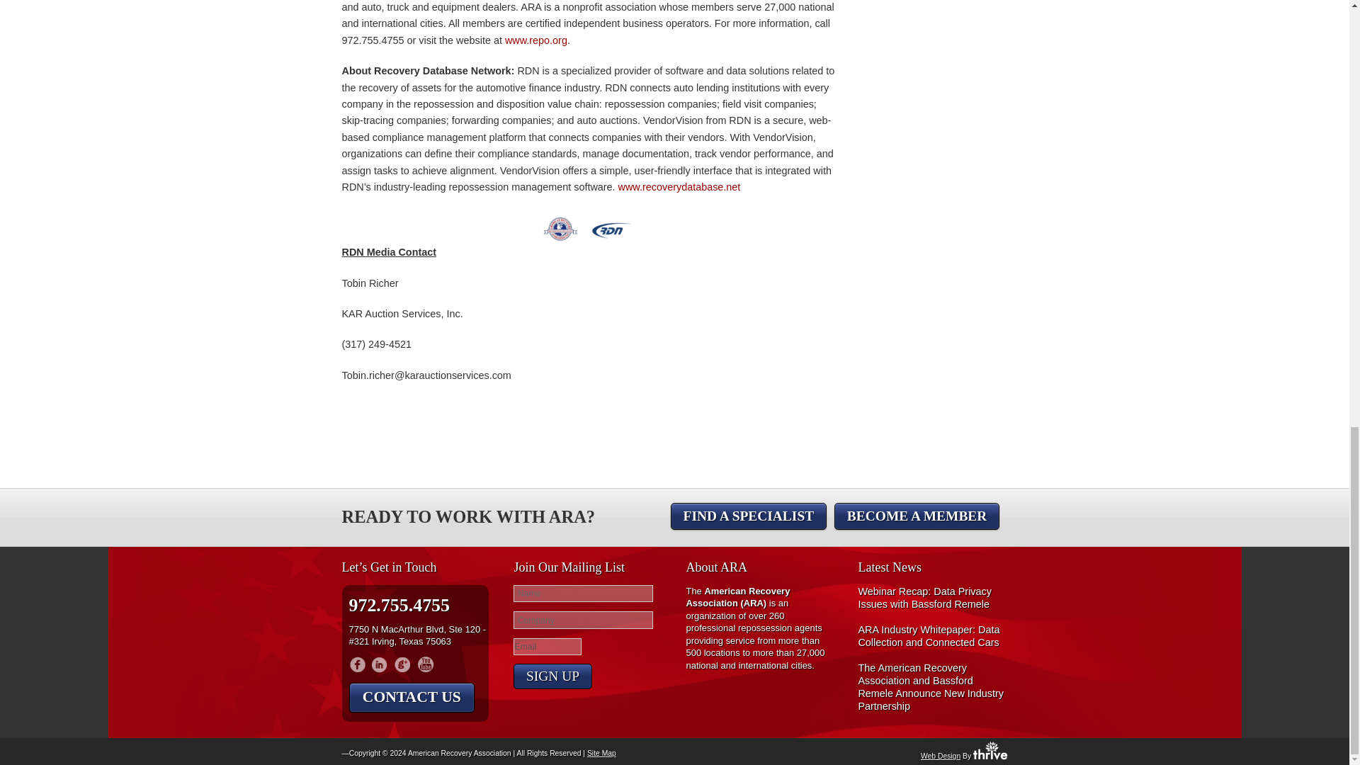 The width and height of the screenshot is (1360, 765). What do you see at coordinates (548, 646) in the screenshot?
I see `Email` at bounding box center [548, 646].